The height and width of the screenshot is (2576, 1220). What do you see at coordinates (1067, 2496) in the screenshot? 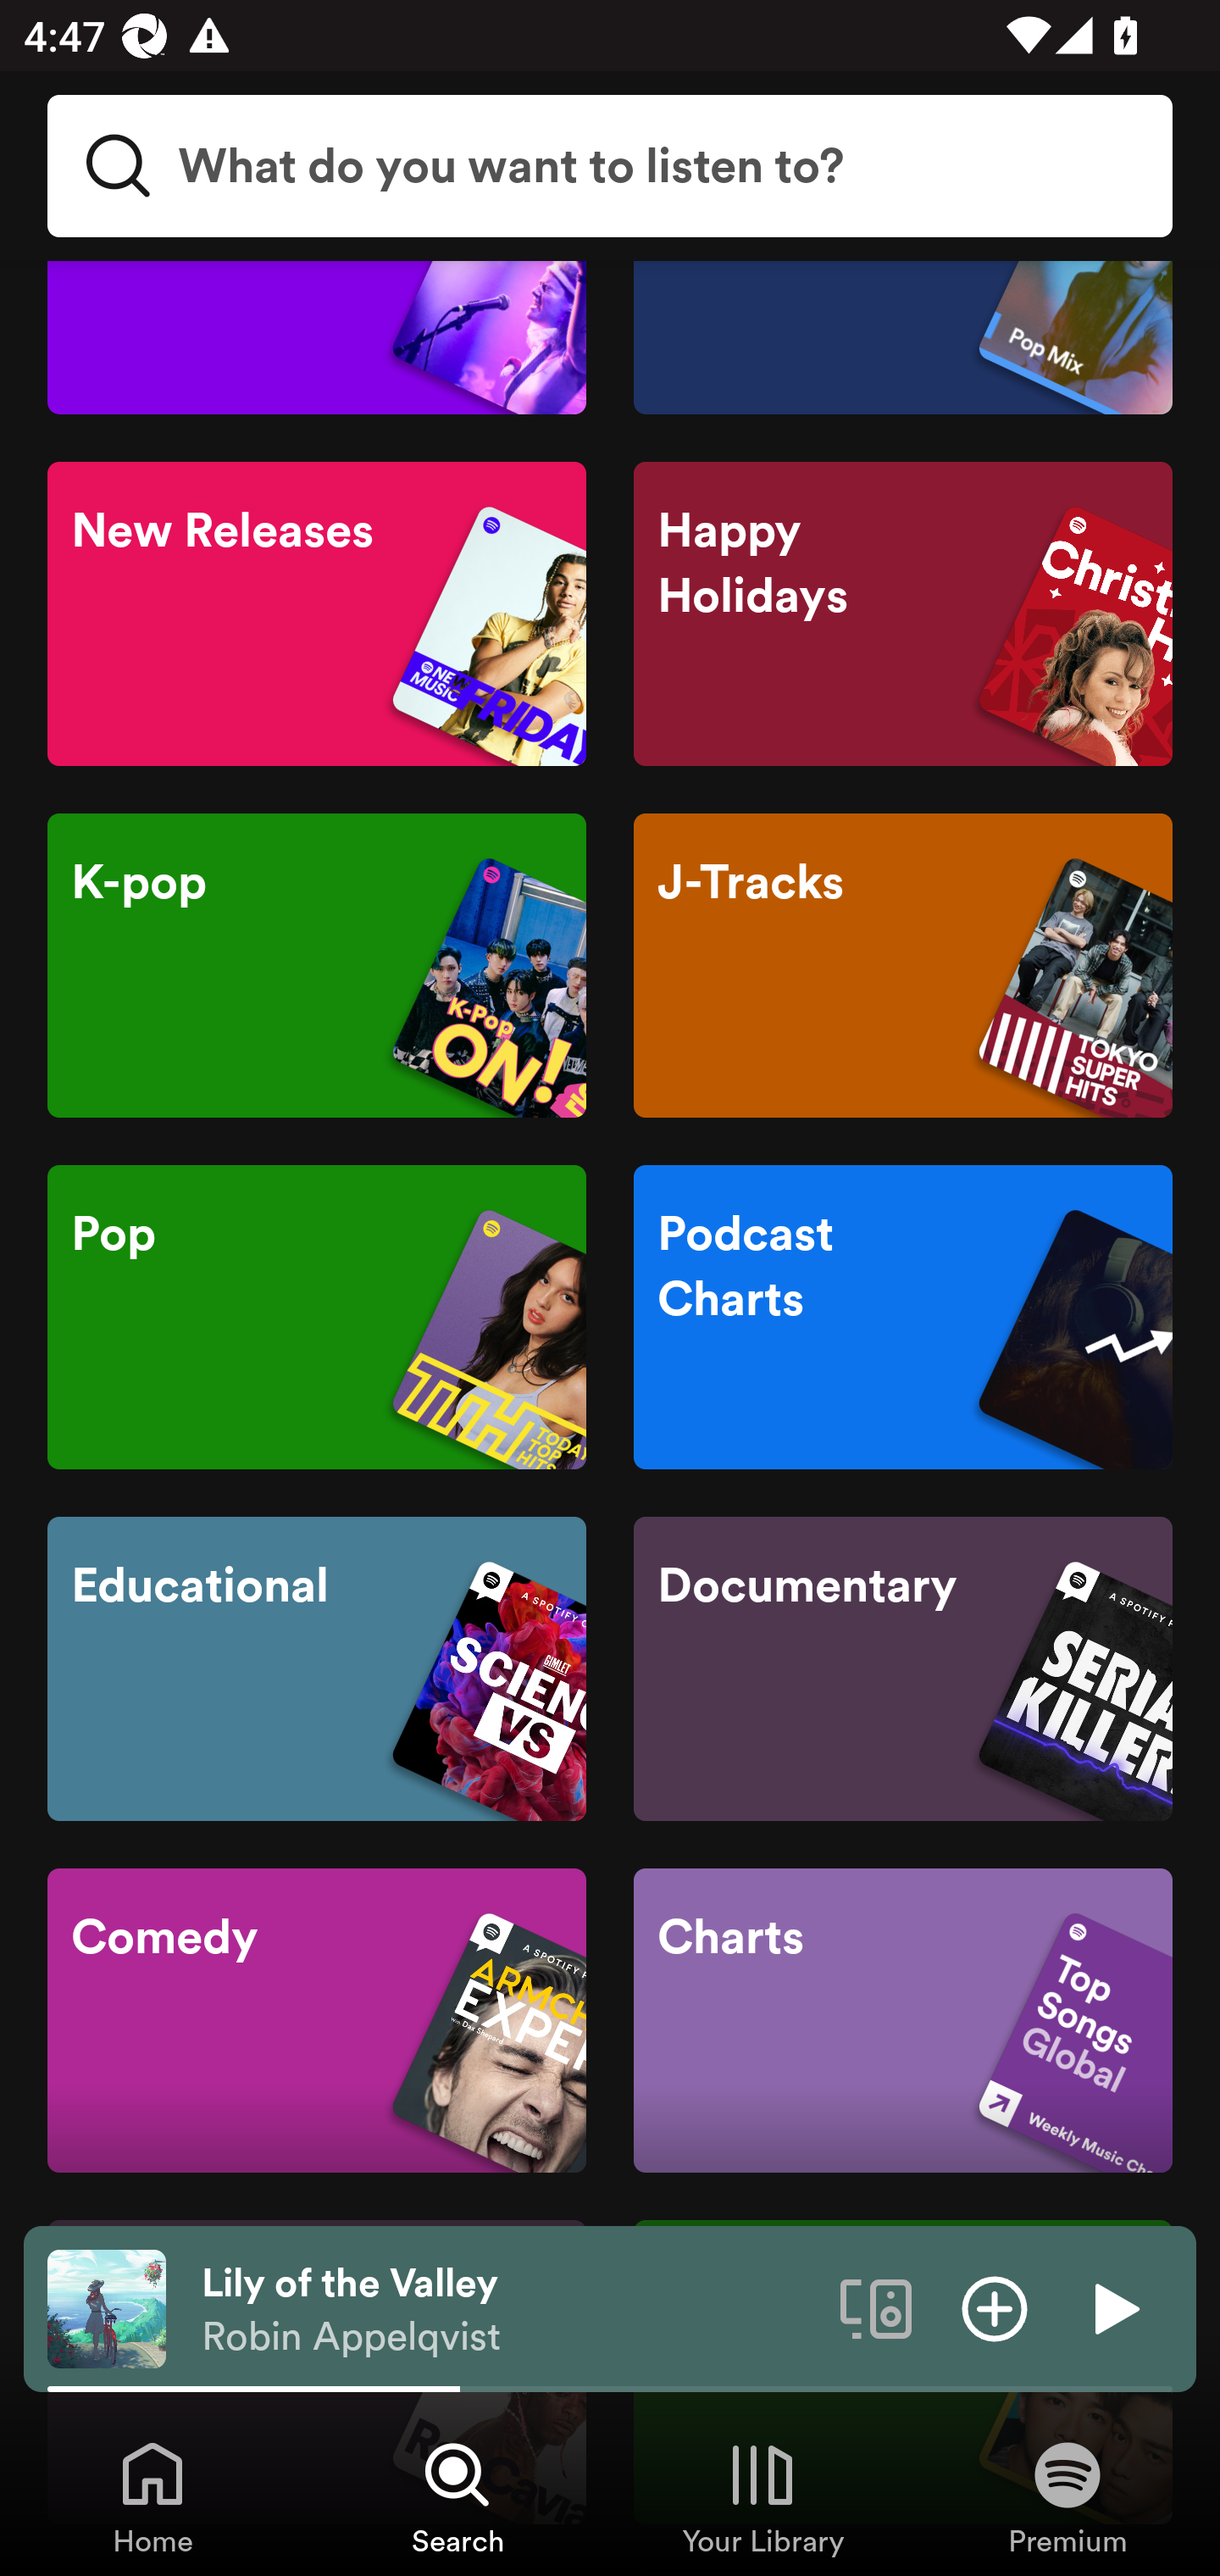
I see `Premium, Tab 4 of 4 Premium Premium` at bounding box center [1067, 2496].